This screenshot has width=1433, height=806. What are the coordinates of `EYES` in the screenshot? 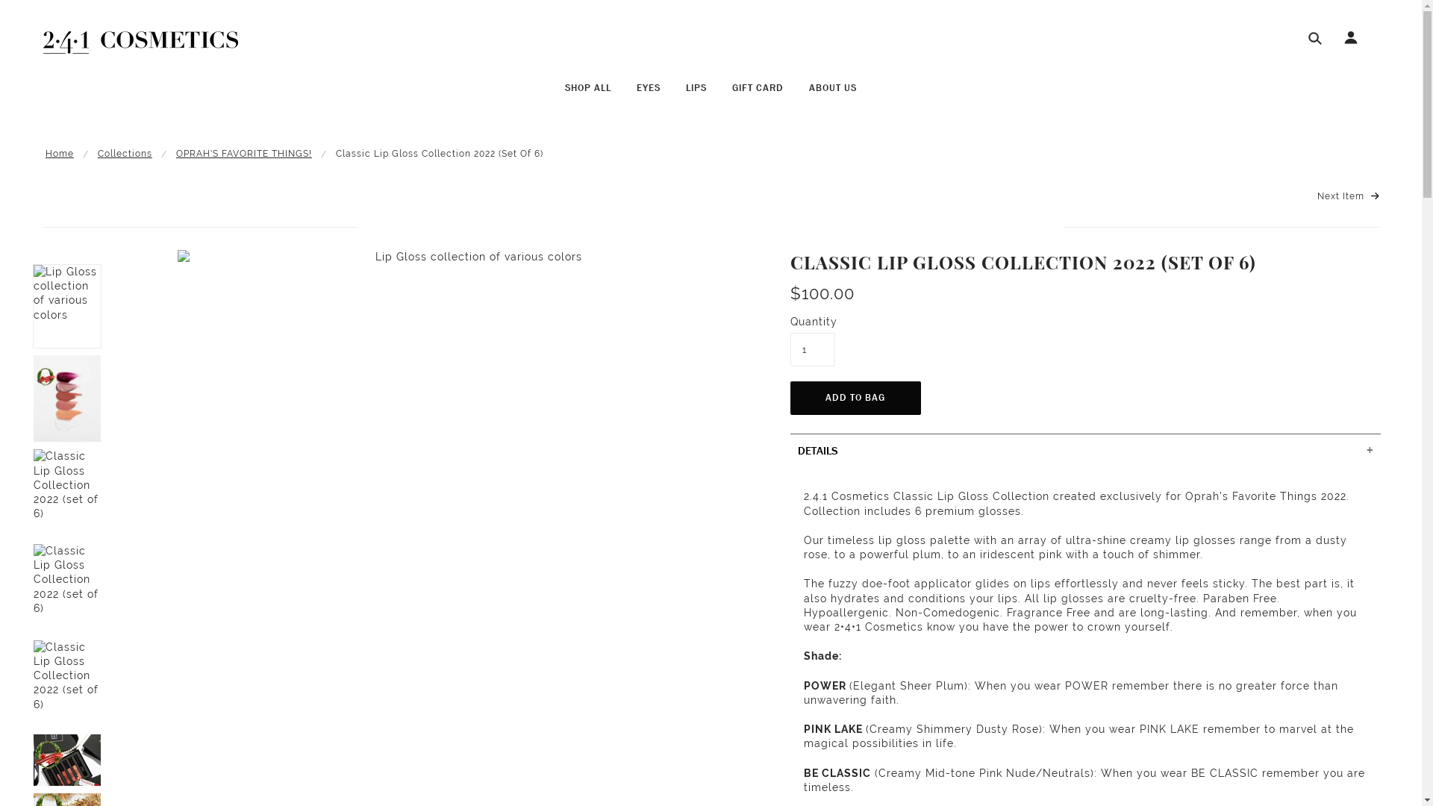 It's located at (649, 94).